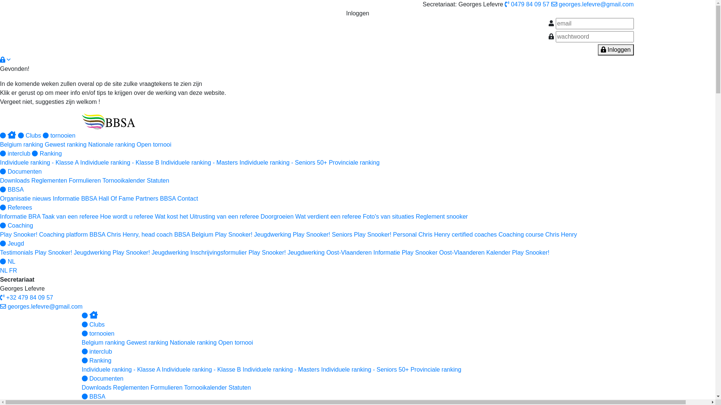 The width and height of the screenshot is (721, 405). Describe the element at coordinates (15, 154) in the screenshot. I see `interclub` at that location.